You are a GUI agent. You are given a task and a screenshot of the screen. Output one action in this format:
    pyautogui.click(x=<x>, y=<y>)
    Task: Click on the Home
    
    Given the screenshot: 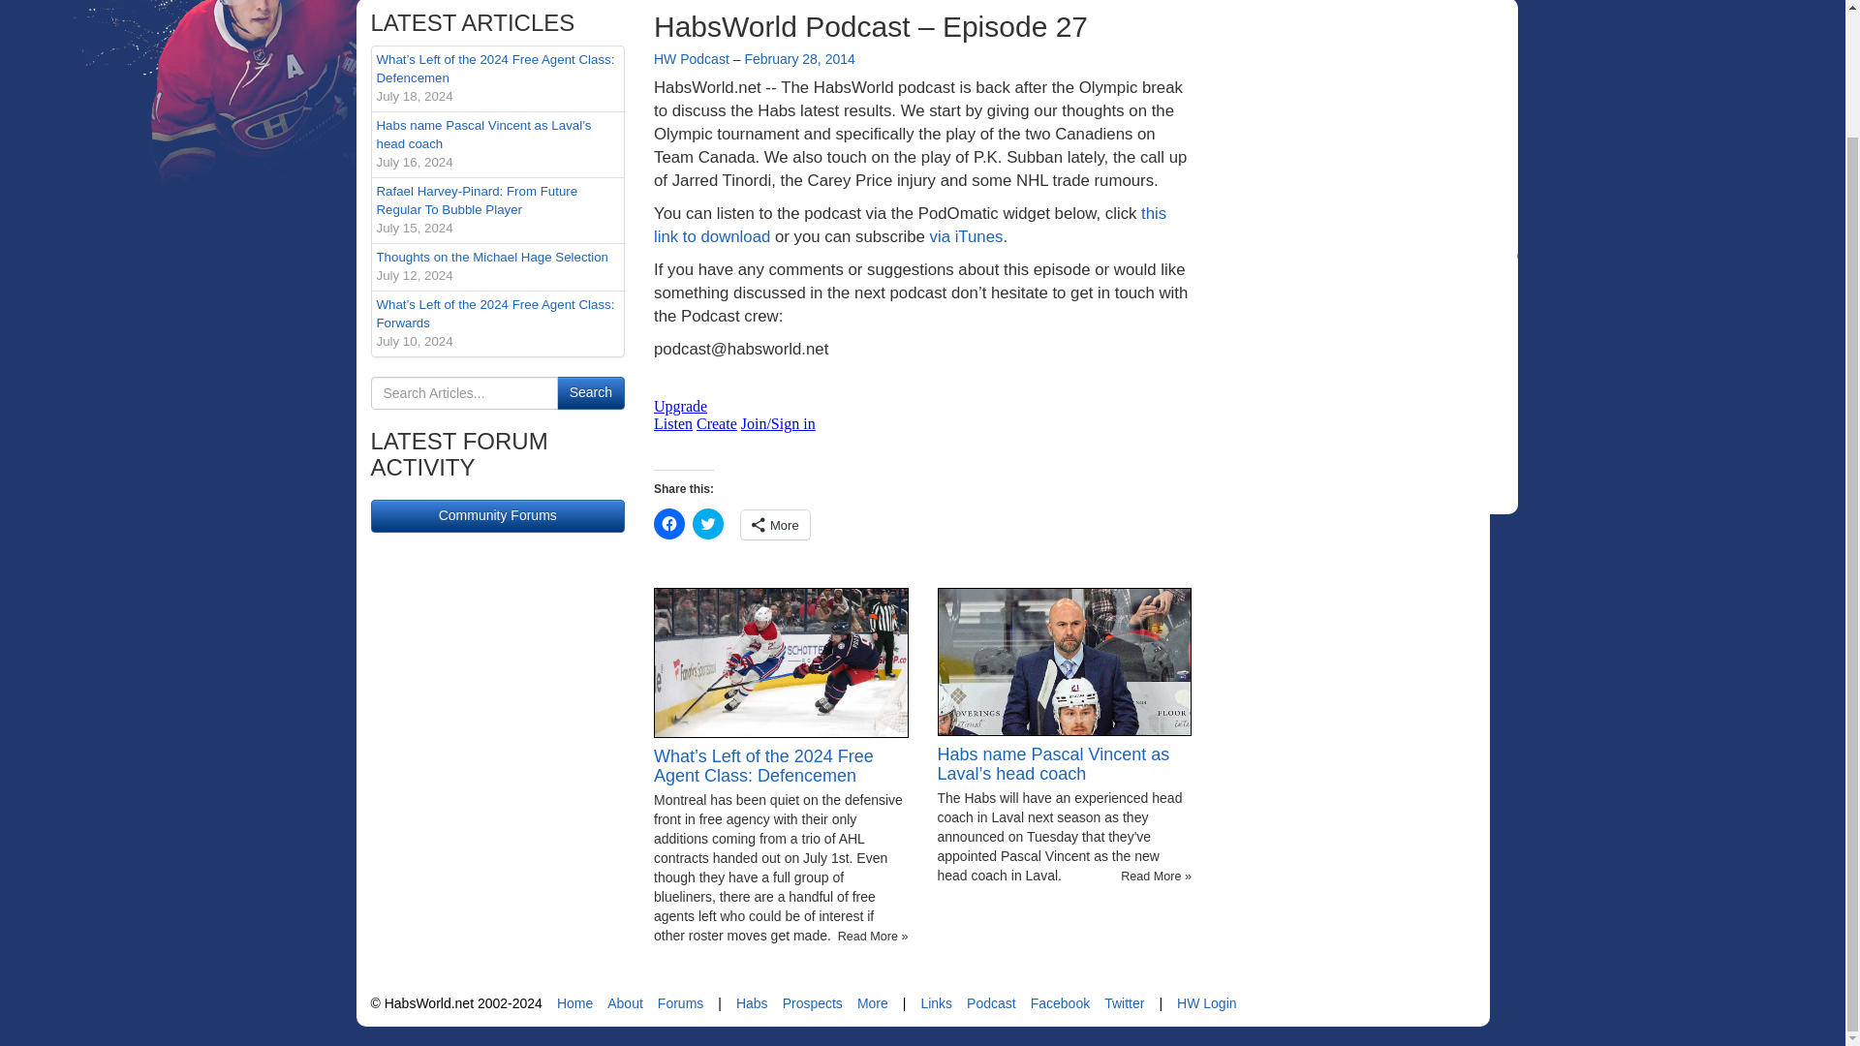 What is the action you would take?
    pyautogui.click(x=574, y=1003)
    